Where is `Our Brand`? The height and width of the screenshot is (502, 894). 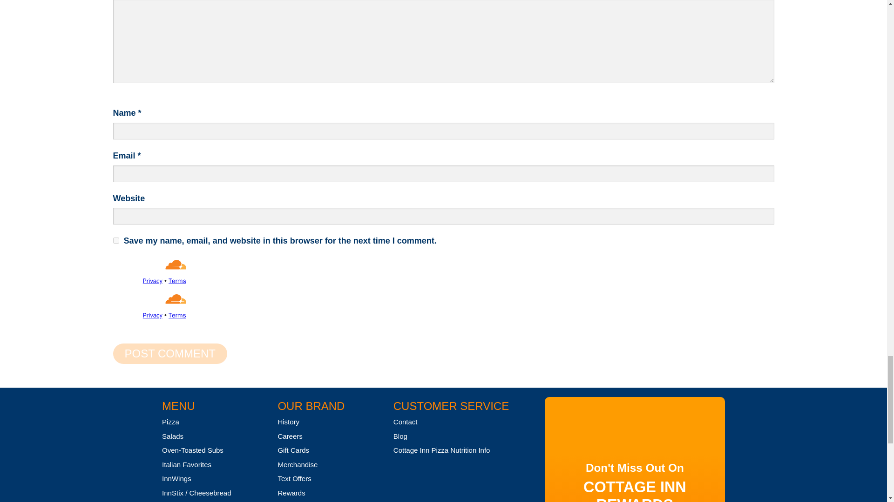
Our Brand is located at coordinates (311, 405).